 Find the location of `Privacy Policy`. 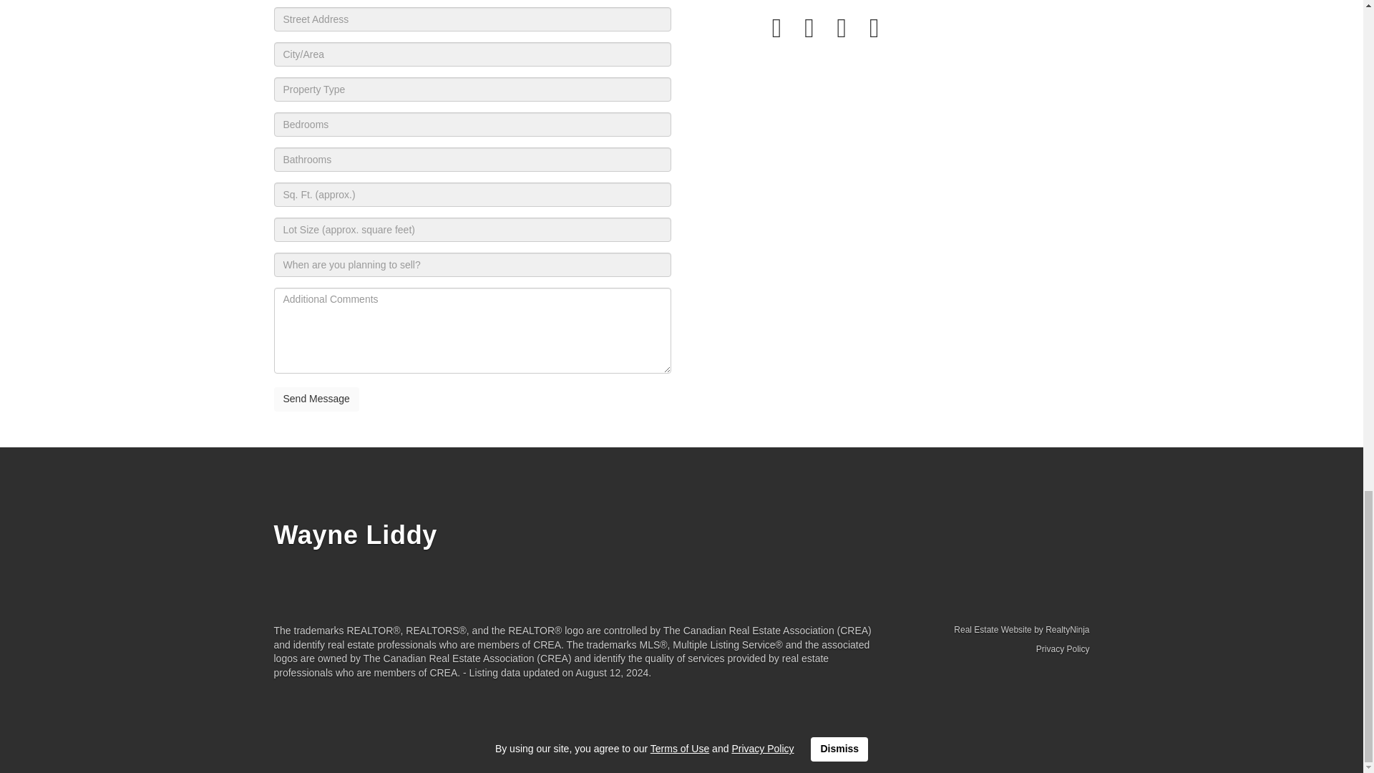

Privacy Policy is located at coordinates (1062, 648).